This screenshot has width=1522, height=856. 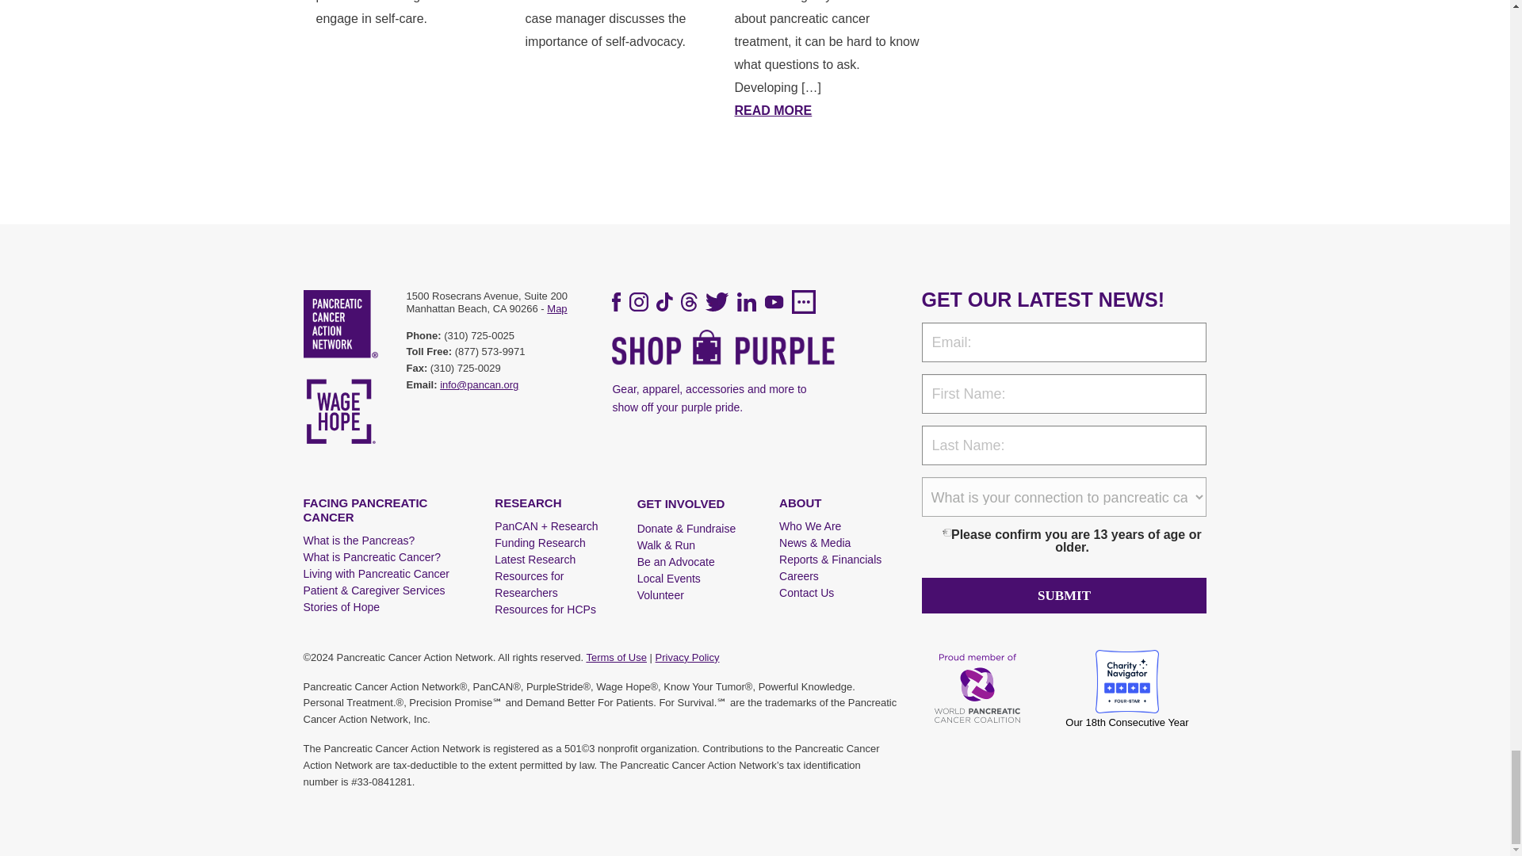 I want to click on Follow us on Instagram, so click(x=639, y=302).